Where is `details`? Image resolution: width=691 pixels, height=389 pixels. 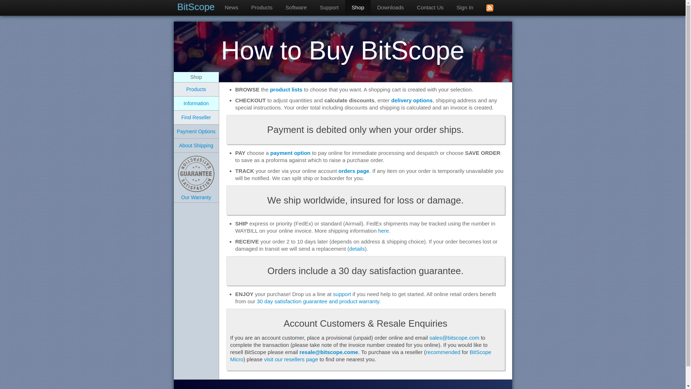 details is located at coordinates (357, 249).